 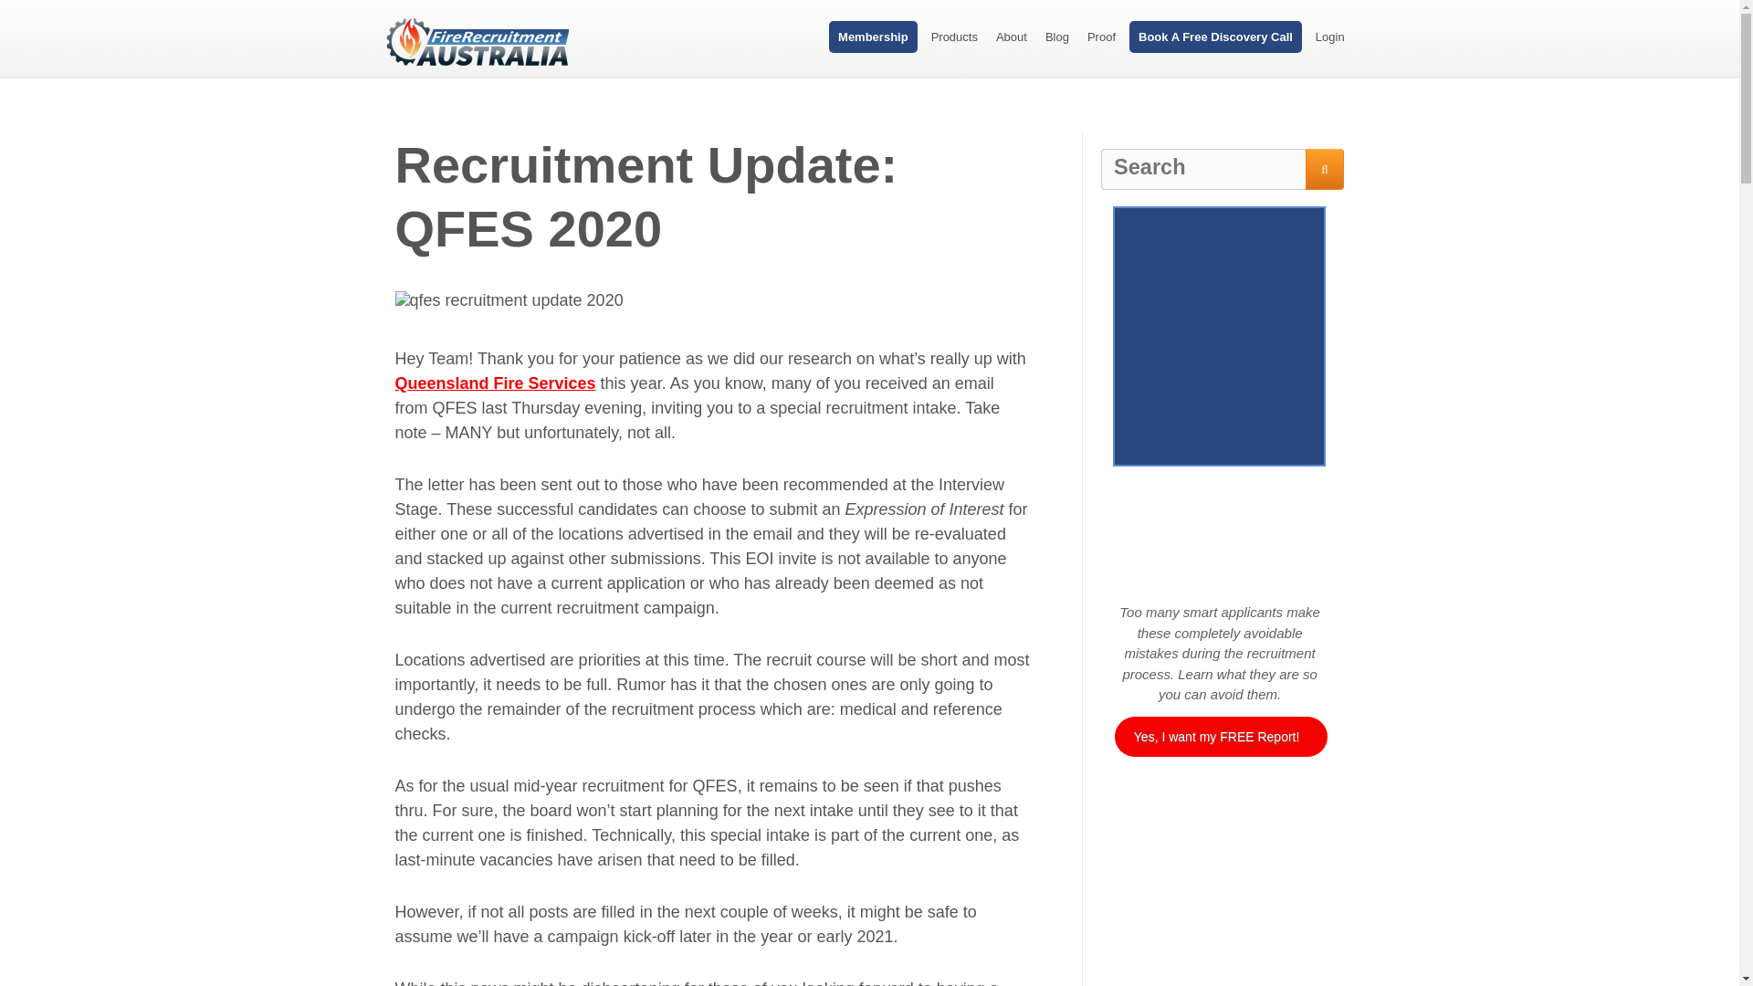 I want to click on Proof, so click(x=1101, y=37).